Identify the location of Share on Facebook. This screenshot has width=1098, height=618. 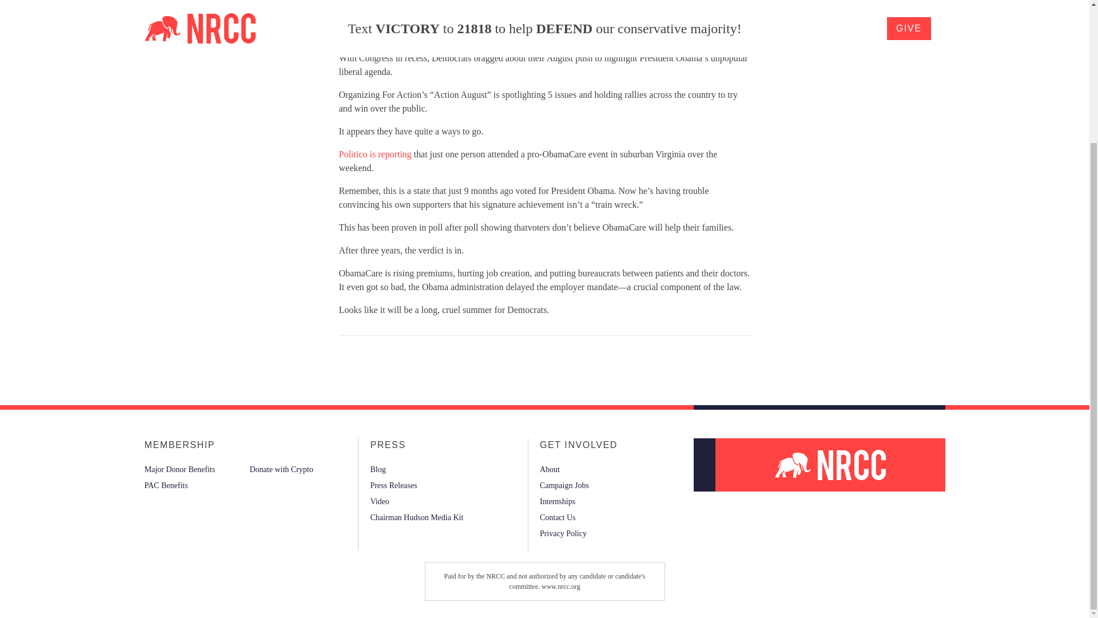
(338, 360).